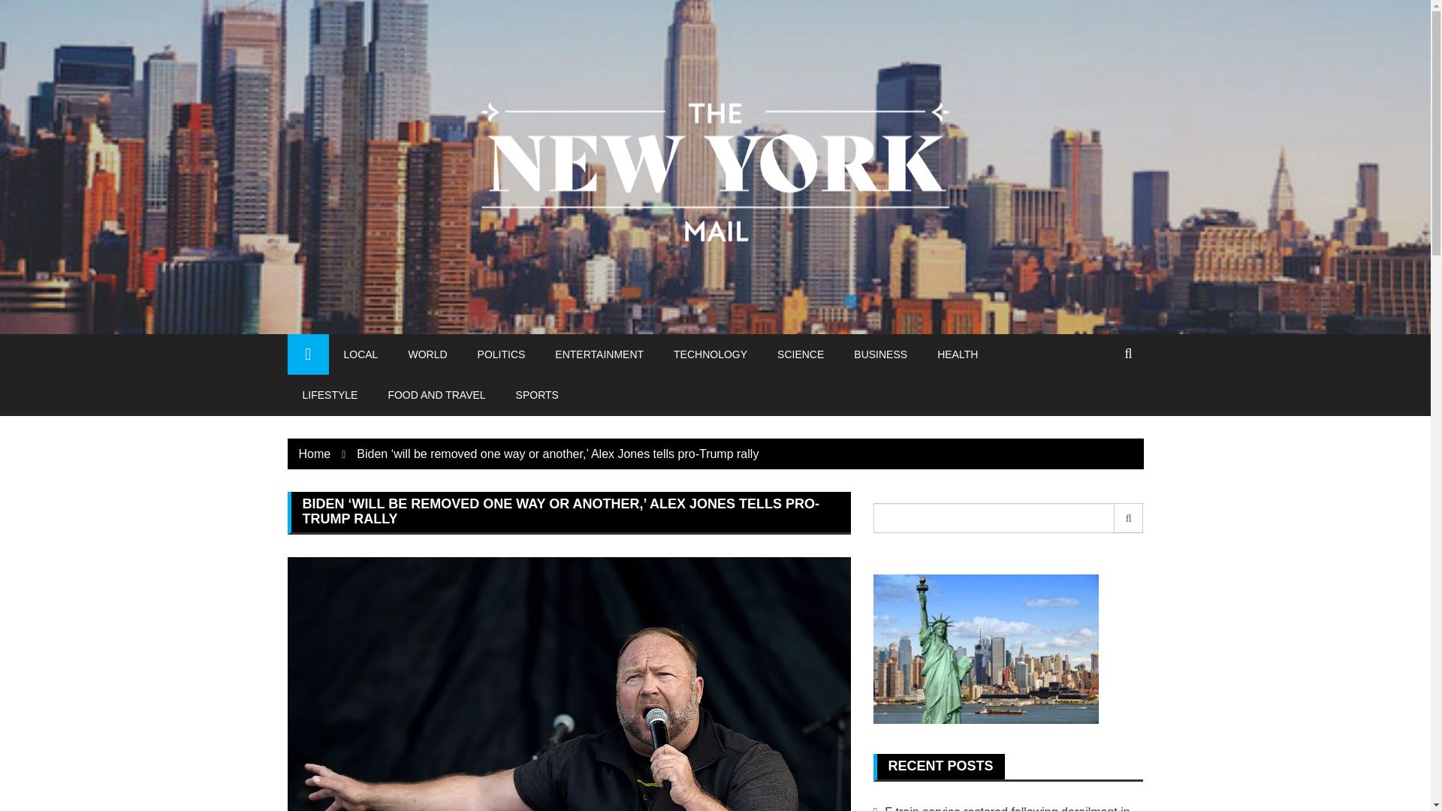  Describe the element at coordinates (801, 354) in the screenshot. I see `SCIENCE` at that location.